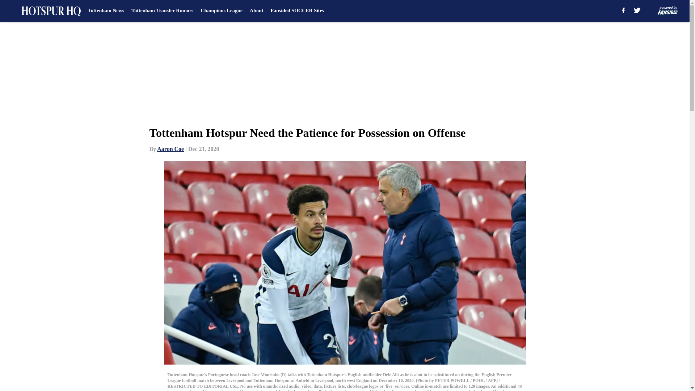 The height and width of the screenshot is (391, 695). I want to click on Tottenham News, so click(106, 11).